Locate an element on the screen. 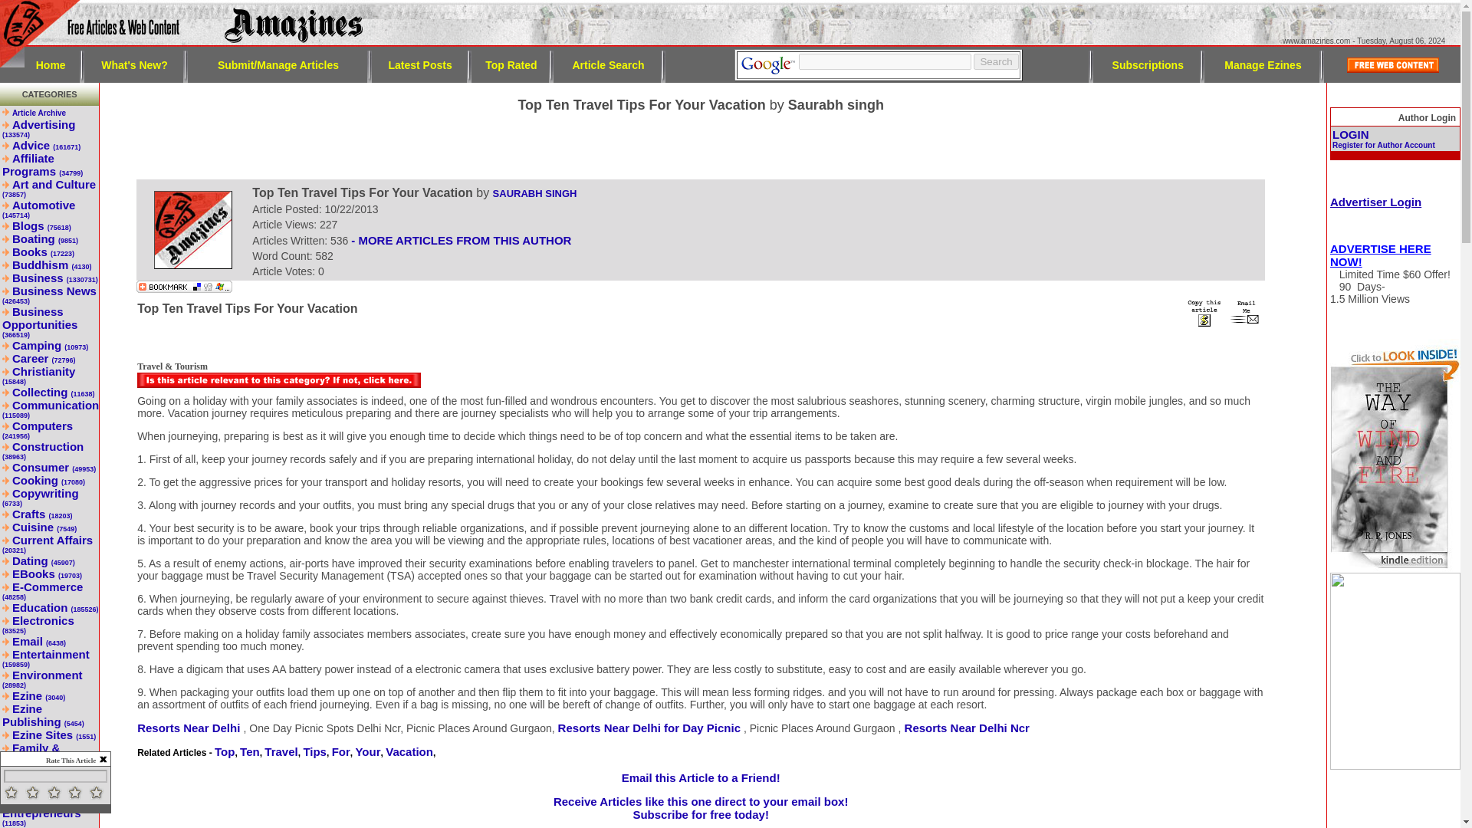 This screenshot has height=828, width=1472. Article Search is located at coordinates (608, 64).